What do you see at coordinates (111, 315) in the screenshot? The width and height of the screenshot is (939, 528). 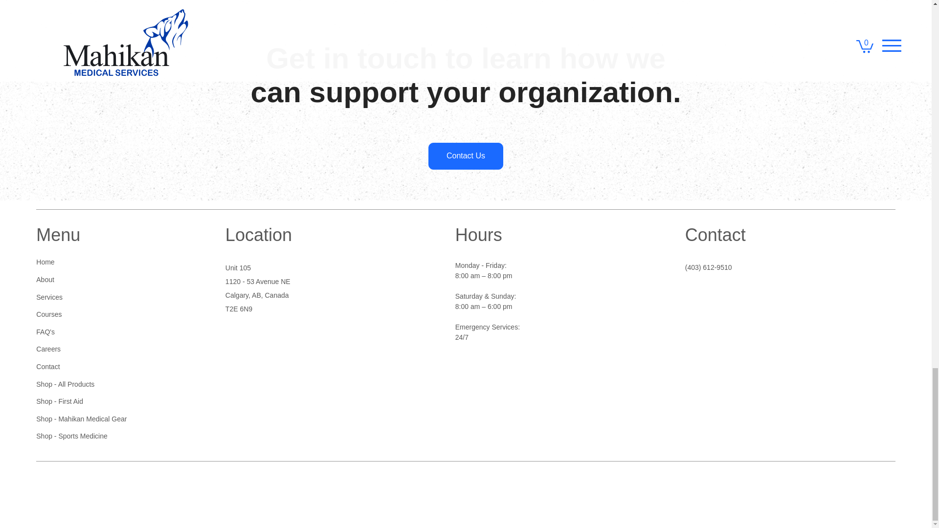 I see `Courses` at bounding box center [111, 315].